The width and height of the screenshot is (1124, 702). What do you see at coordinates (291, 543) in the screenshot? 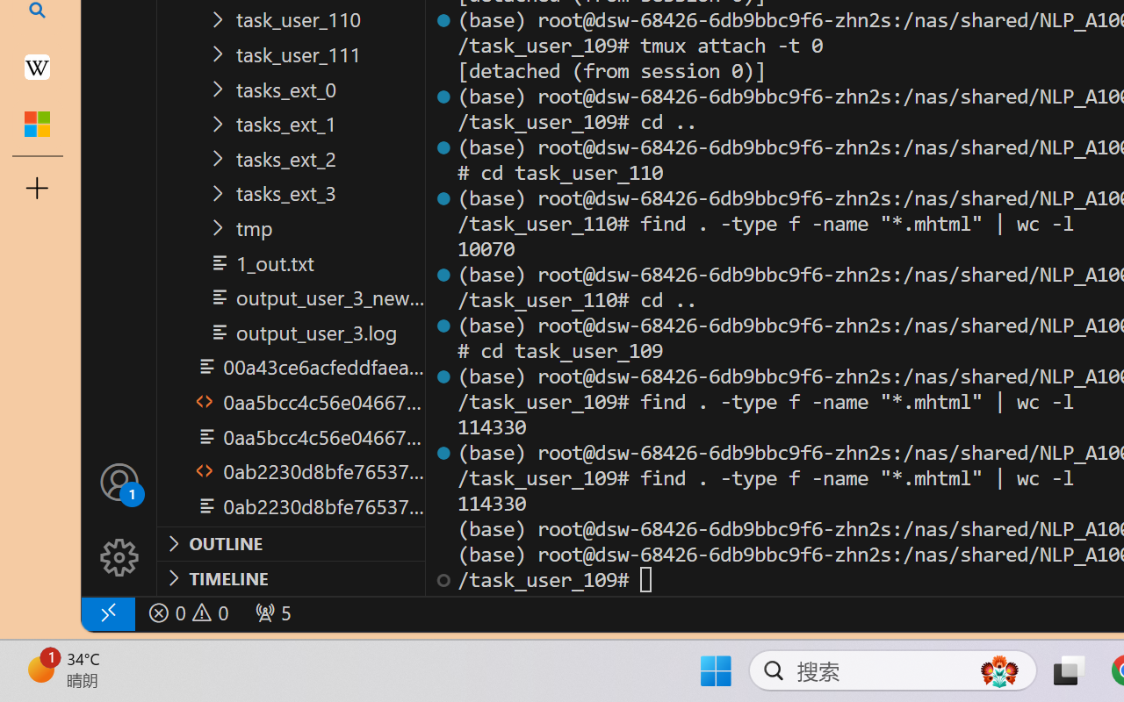
I see `Outline Section` at bounding box center [291, 543].